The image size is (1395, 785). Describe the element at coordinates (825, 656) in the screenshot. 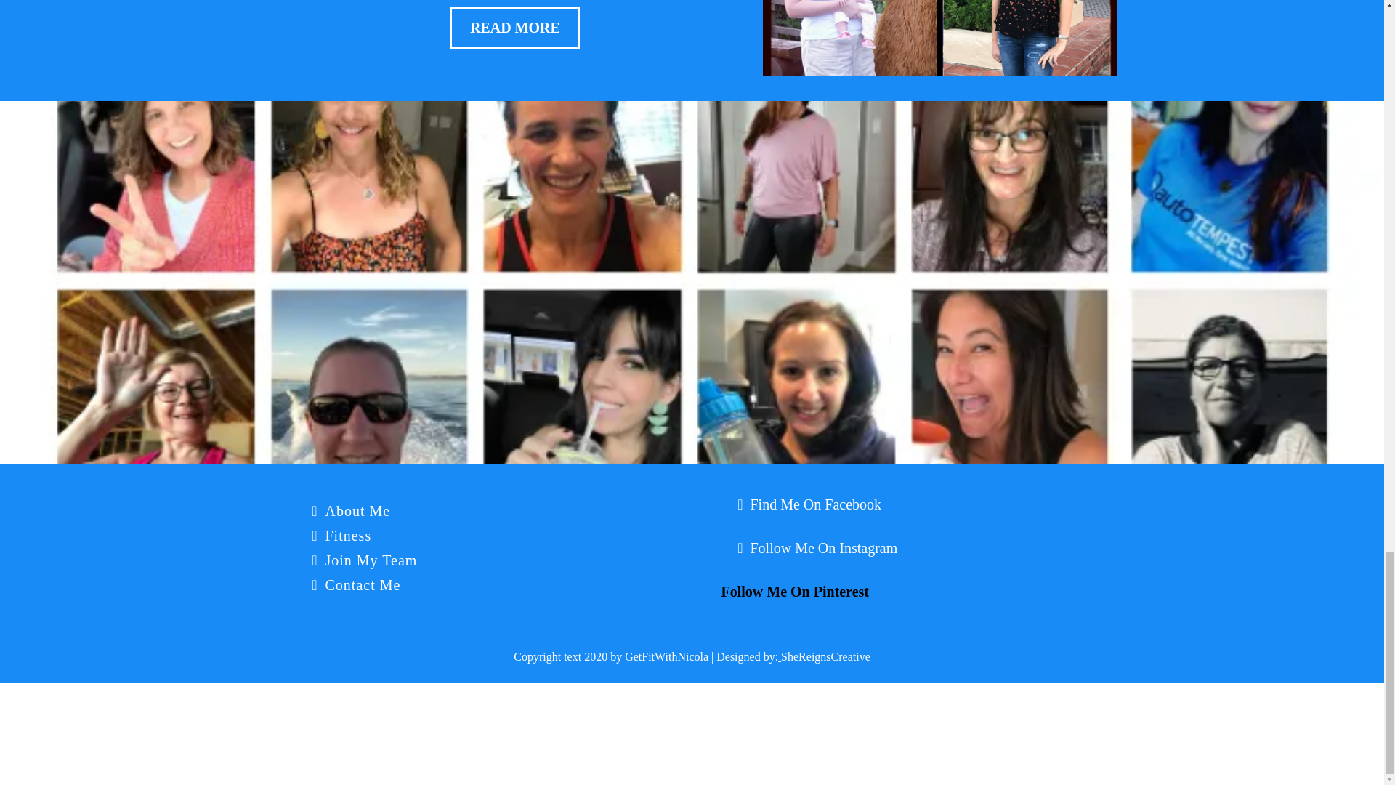

I see `SheReignsCreative` at that location.